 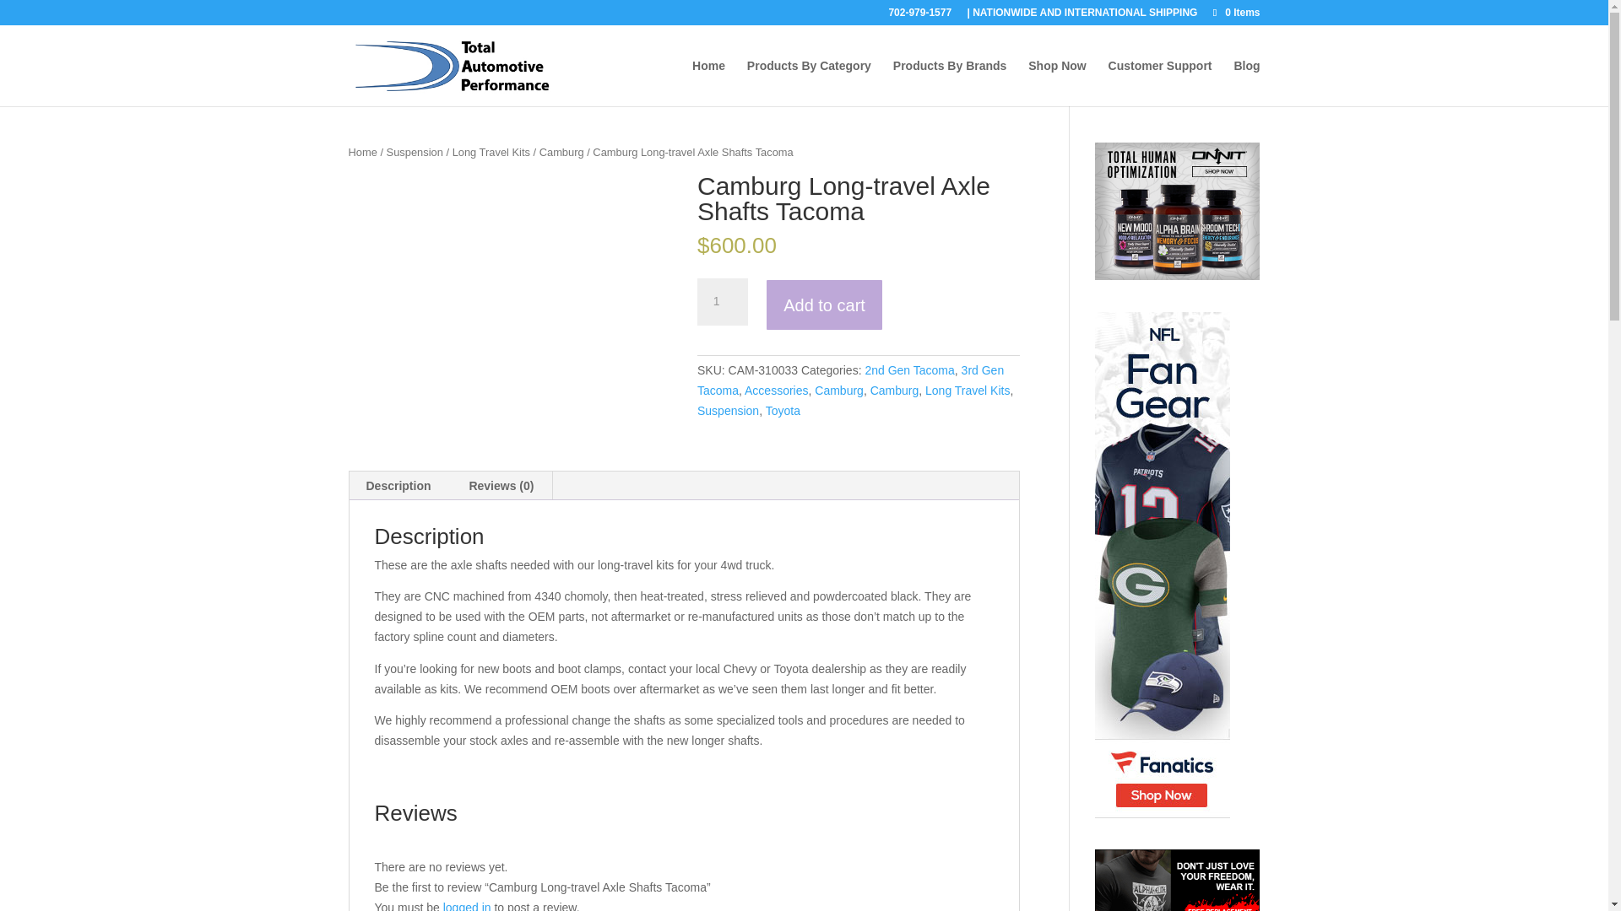 What do you see at coordinates (908, 369) in the screenshot?
I see `2nd Gen Tacoma` at bounding box center [908, 369].